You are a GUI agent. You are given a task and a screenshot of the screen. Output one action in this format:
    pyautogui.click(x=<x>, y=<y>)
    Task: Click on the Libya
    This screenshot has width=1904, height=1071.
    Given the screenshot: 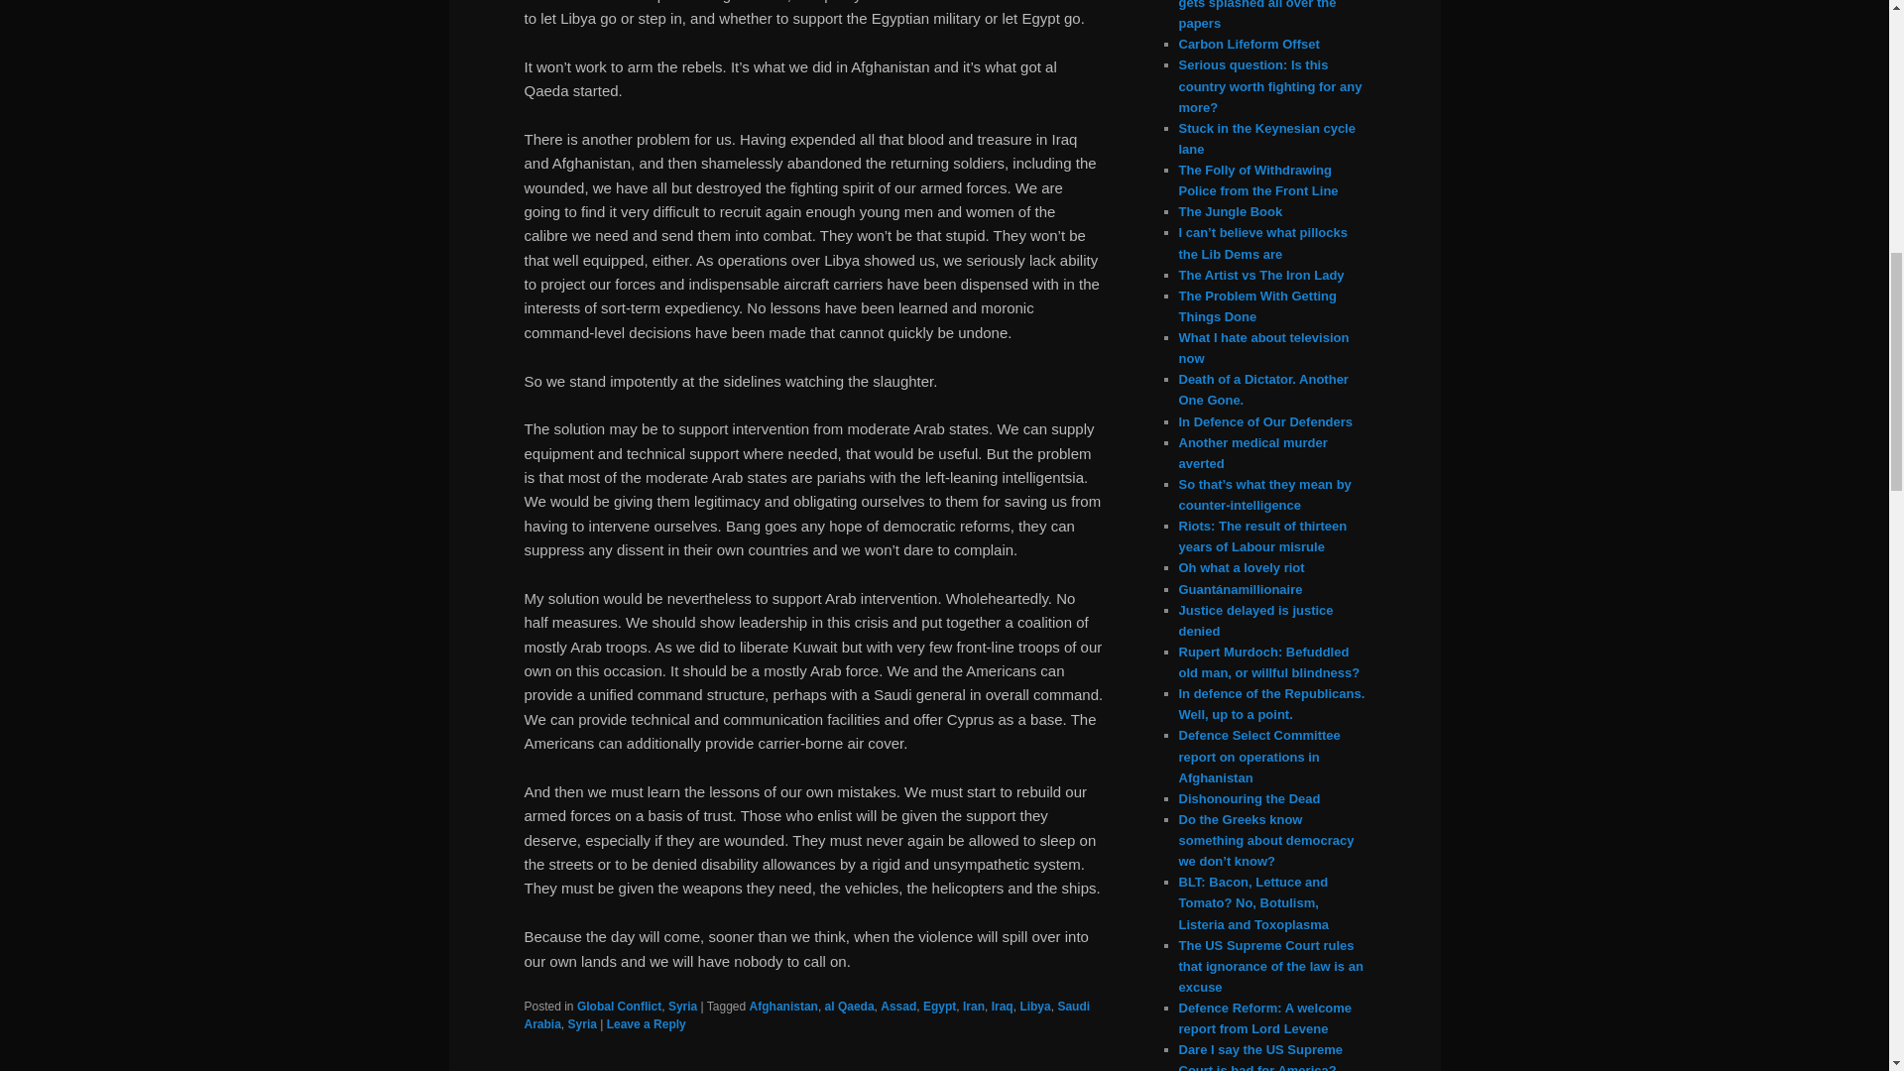 What is the action you would take?
    pyautogui.click(x=1034, y=1006)
    